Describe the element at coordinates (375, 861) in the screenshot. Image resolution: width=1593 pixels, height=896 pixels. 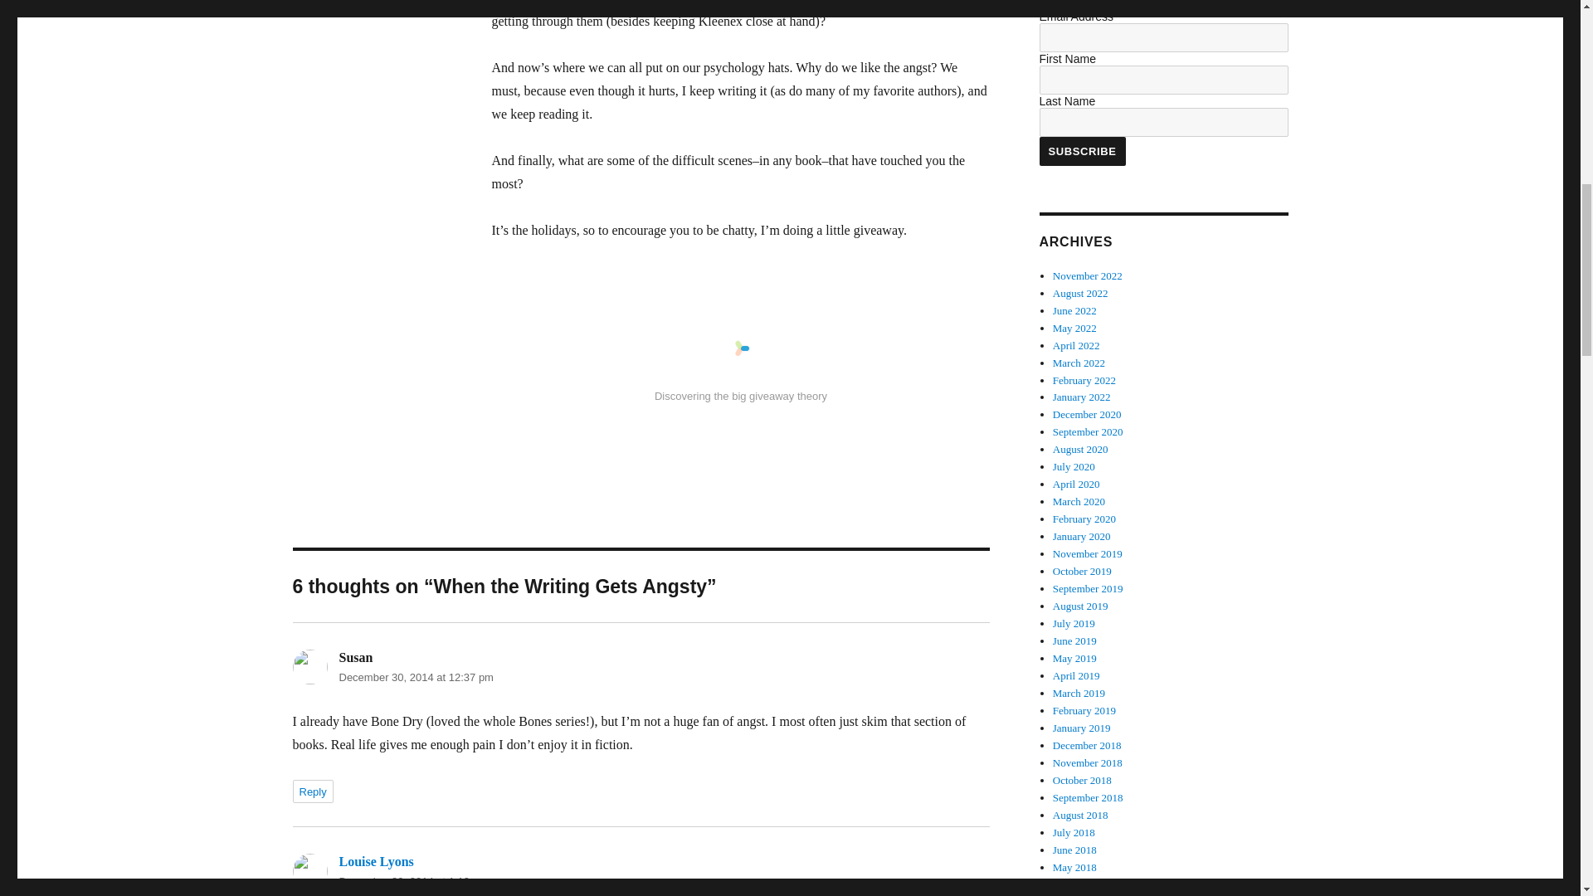
I see `Louise Lyons` at that location.